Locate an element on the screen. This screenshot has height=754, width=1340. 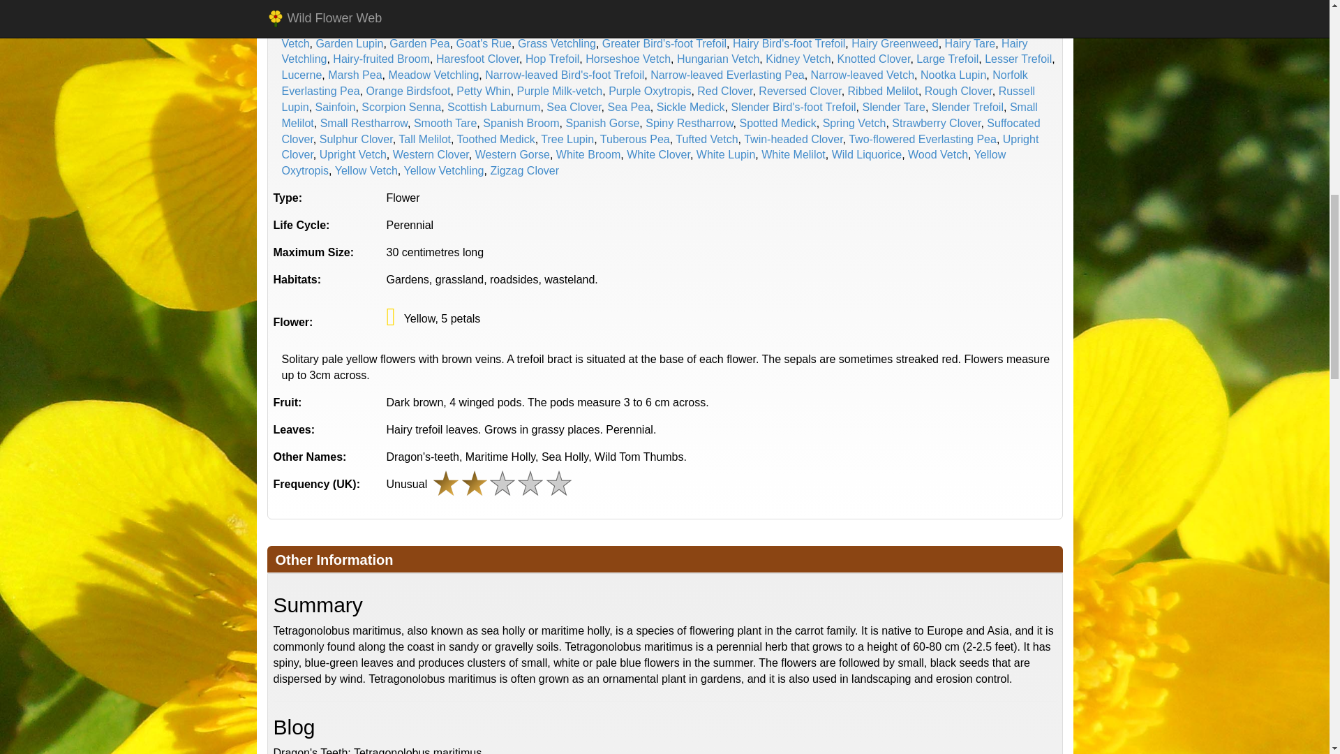
Broad Bean is located at coordinates (311, 11).